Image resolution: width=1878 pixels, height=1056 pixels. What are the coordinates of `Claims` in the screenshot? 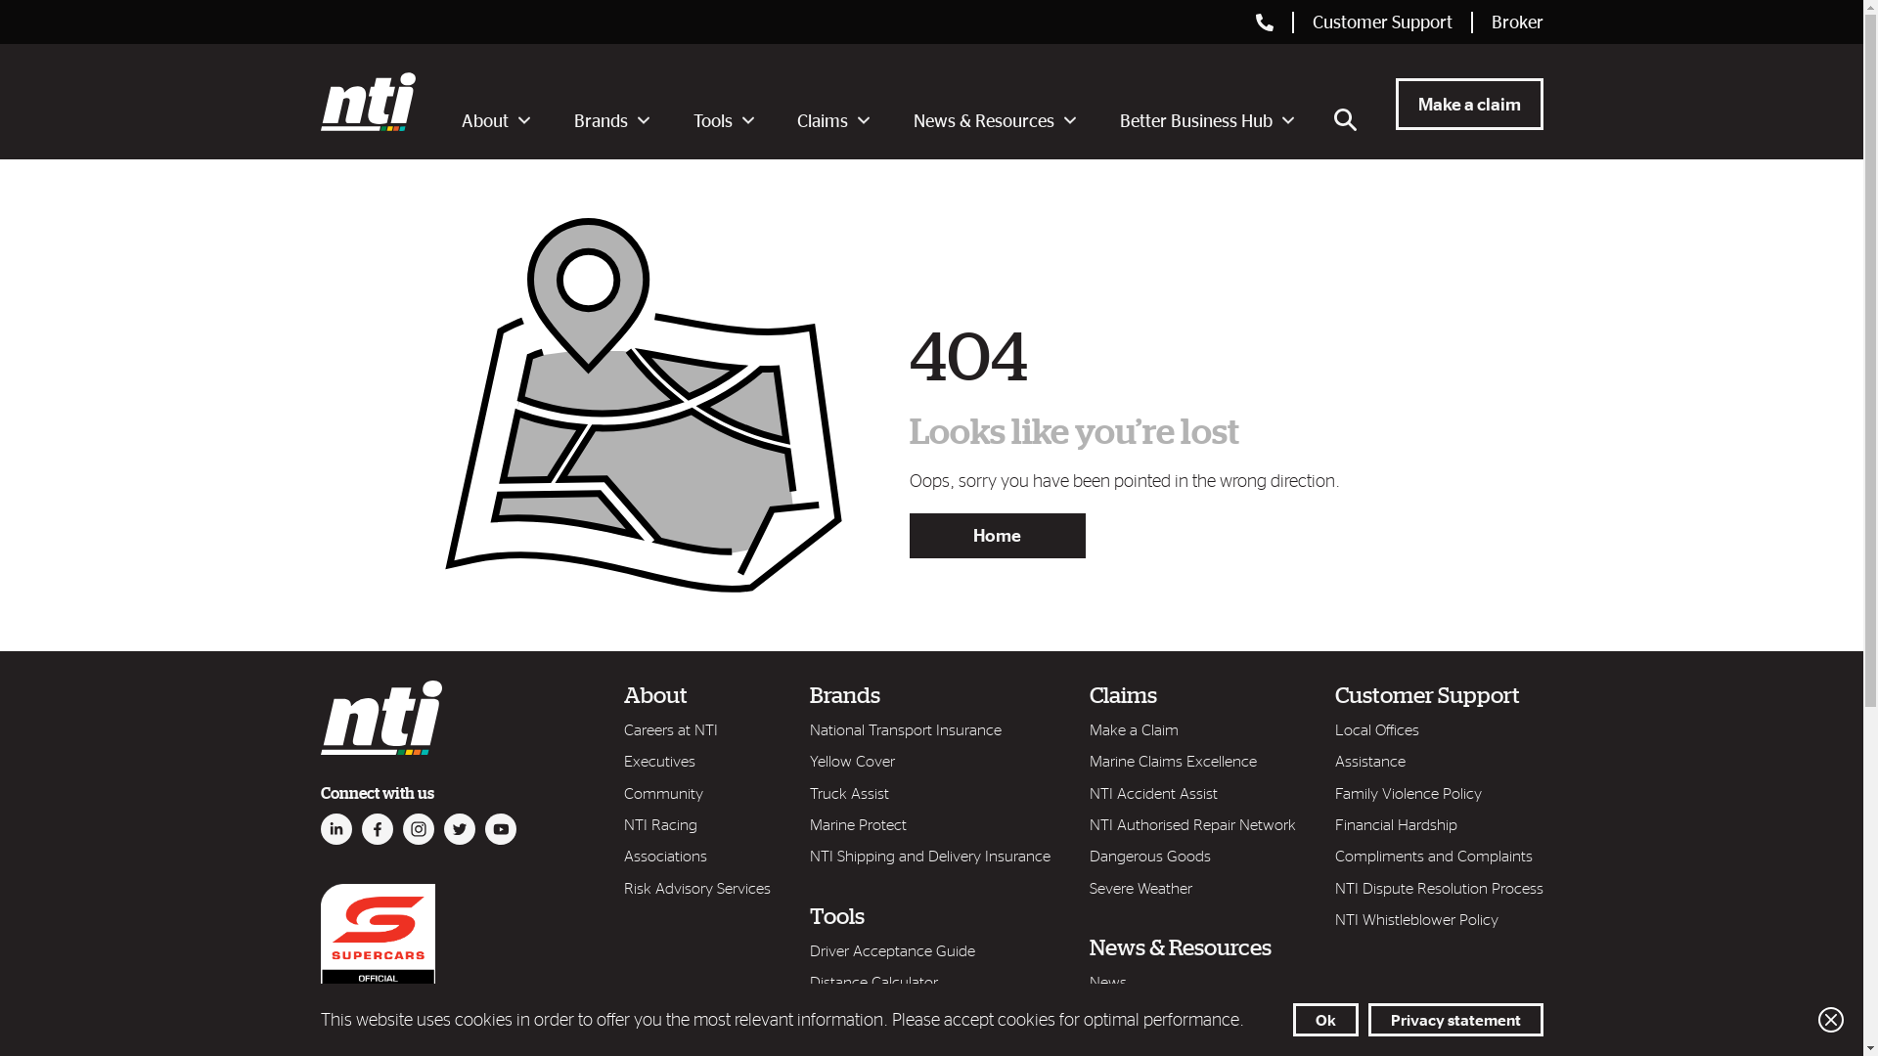 It's located at (833, 125).